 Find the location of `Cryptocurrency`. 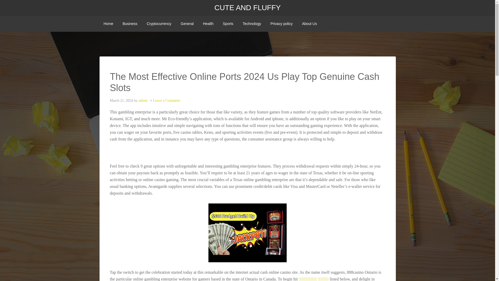

Cryptocurrency is located at coordinates (159, 24).